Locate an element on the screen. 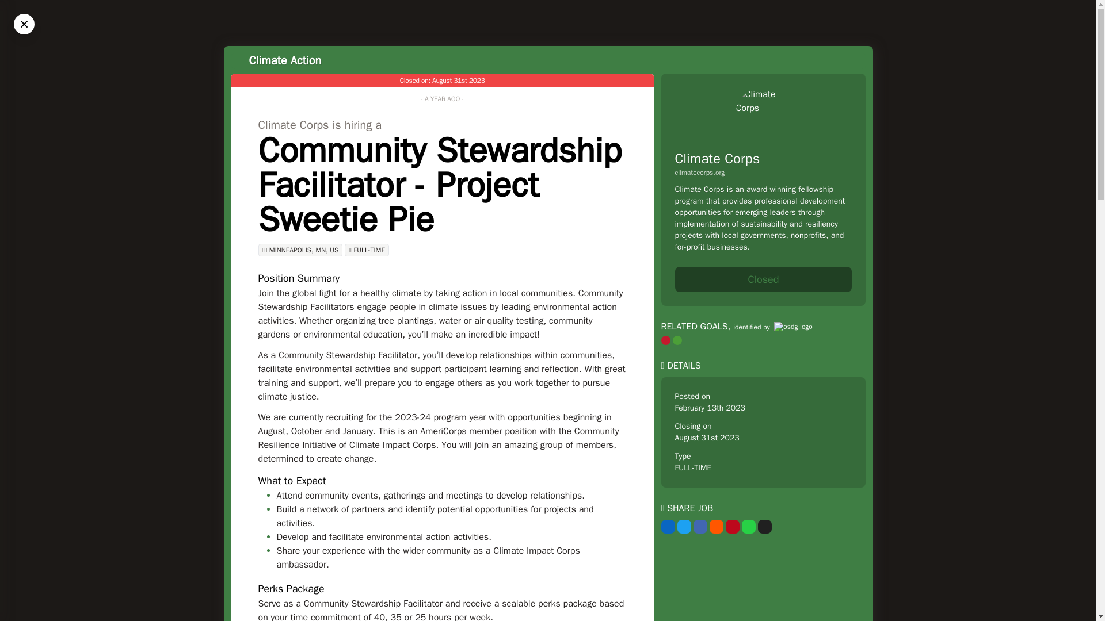 The image size is (1105, 621). Climate Corps is located at coordinates (717, 159).